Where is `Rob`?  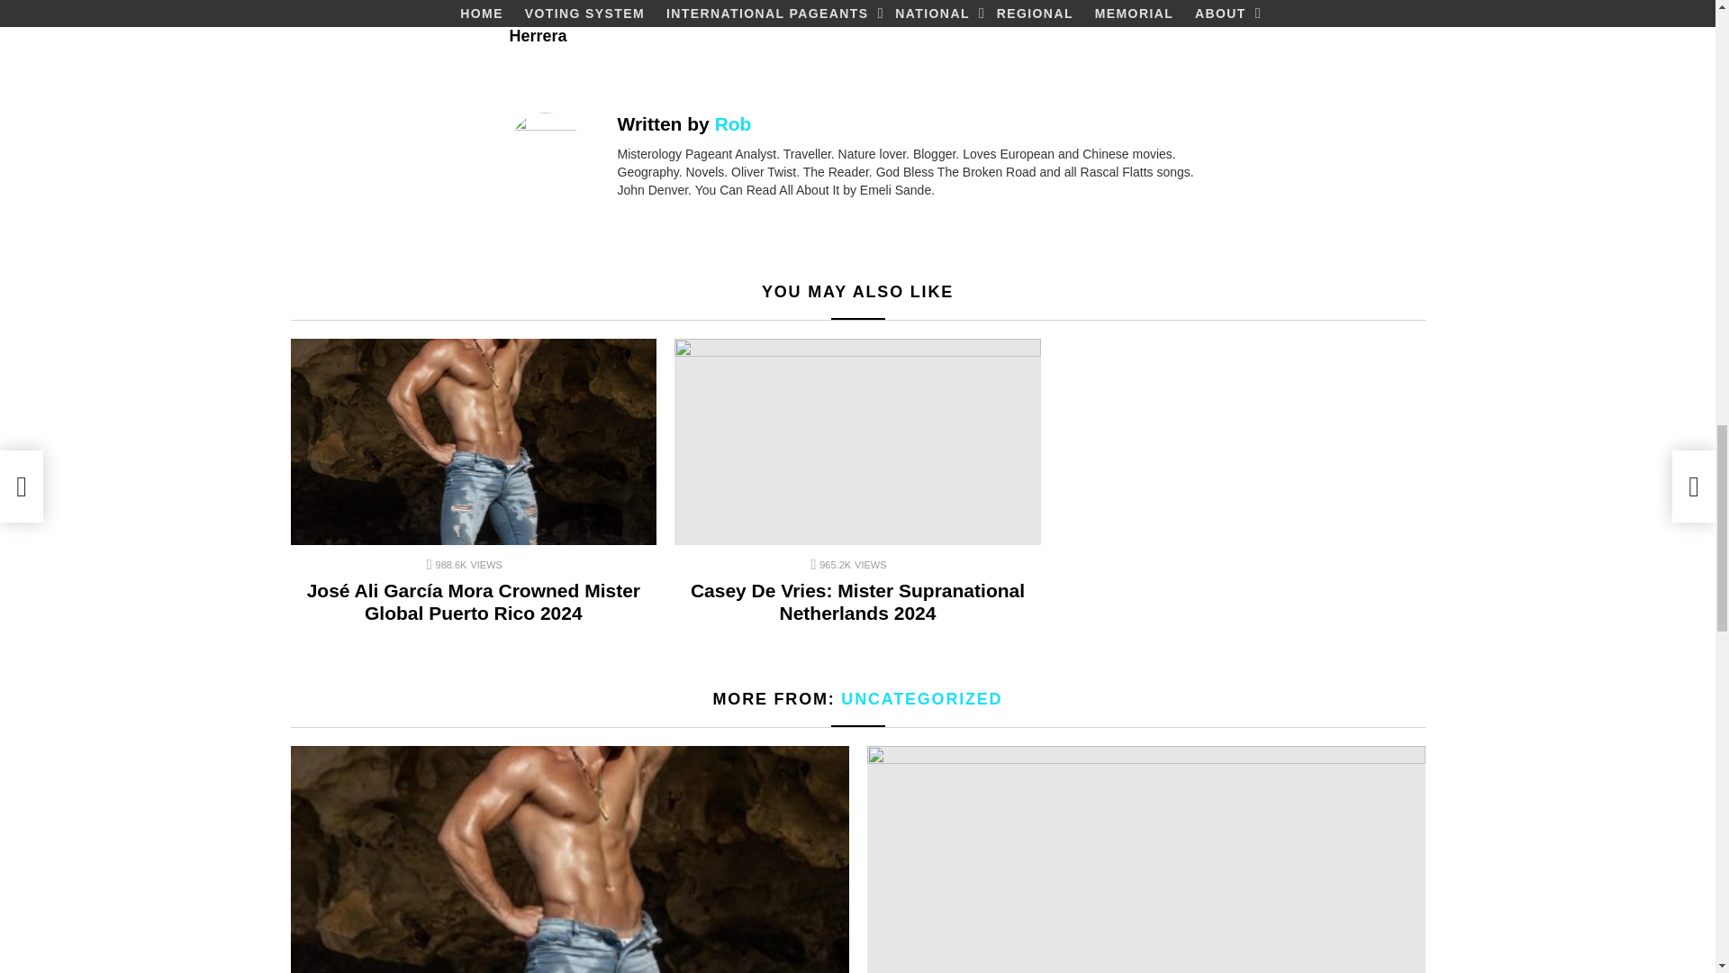 Rob is located at coordinates (733, 124).